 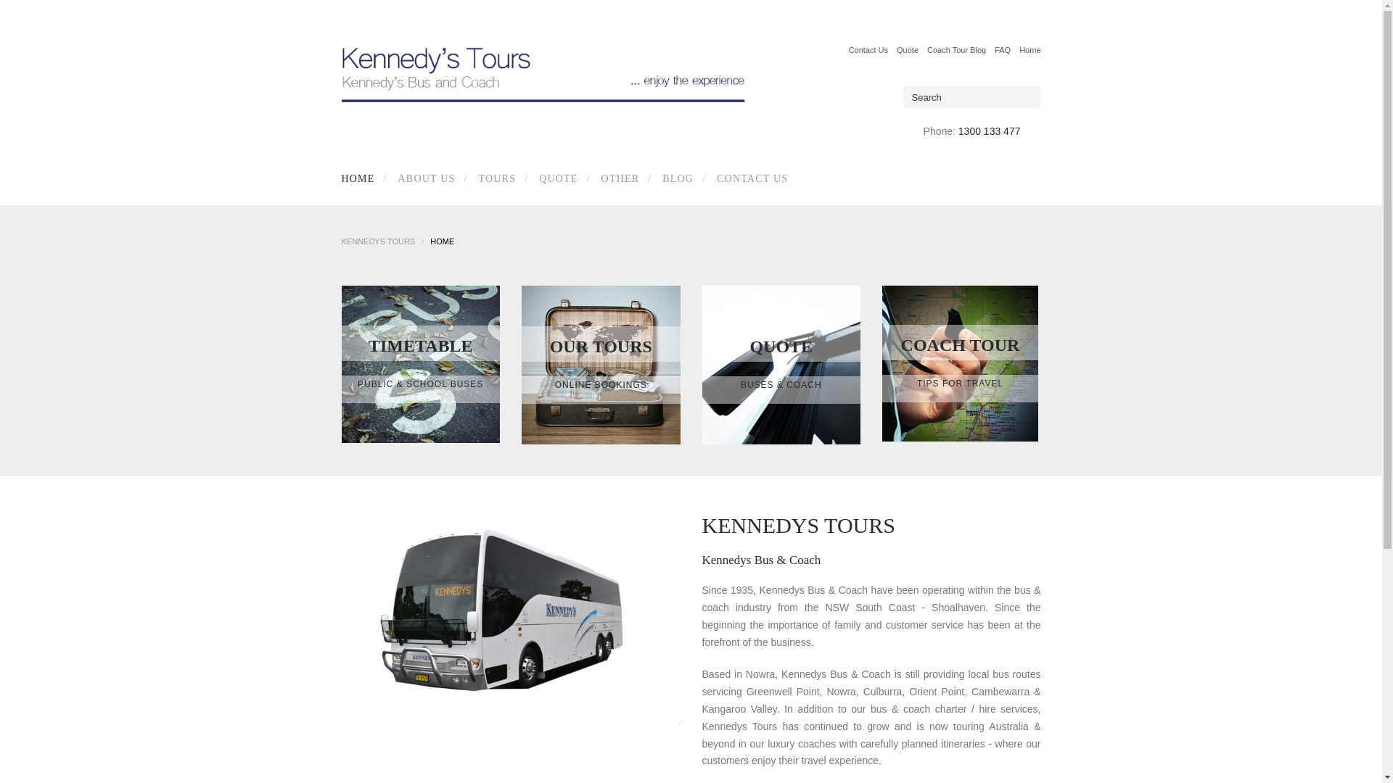 What do you see at coordinates (908, 50) in the screenshot?
I see `Quote` at bounding box center [908, 50].